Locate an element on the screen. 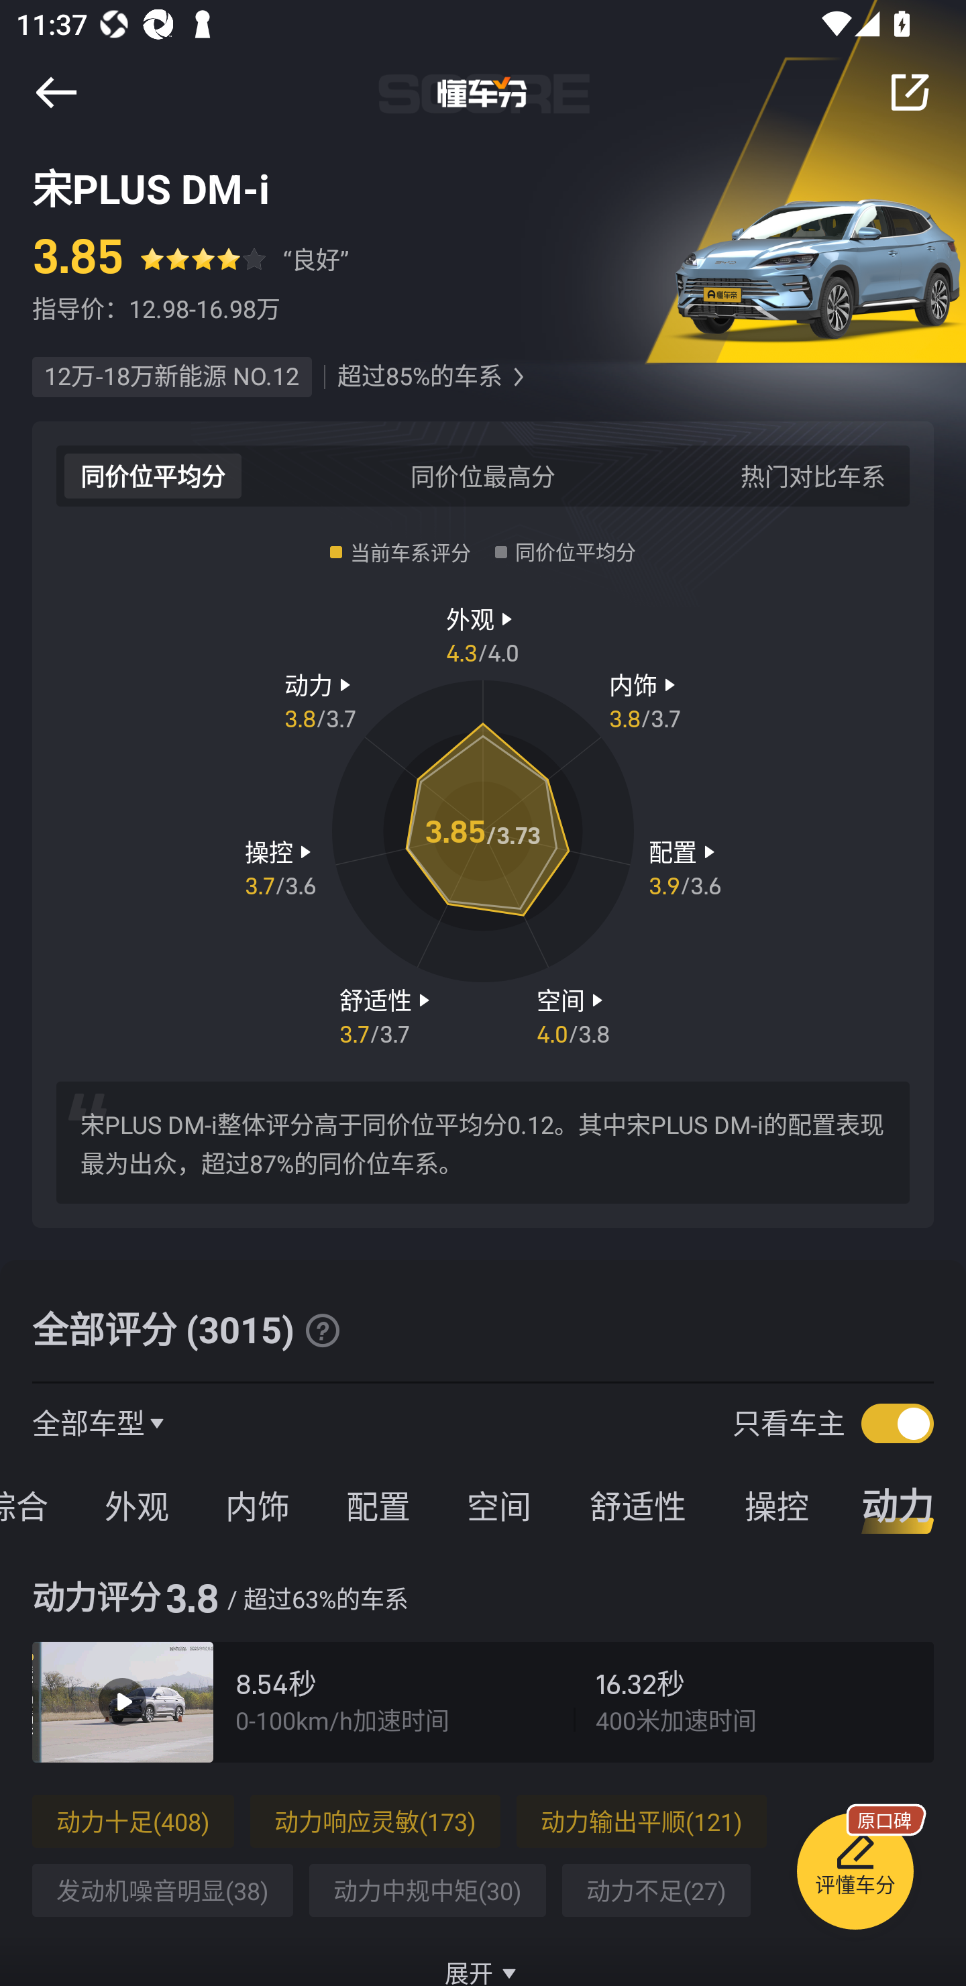 Image resolution: width=966 pixels, height=1986 pixels. 空间  4.0 / 3.8 is located at coordinates (573, 1014).